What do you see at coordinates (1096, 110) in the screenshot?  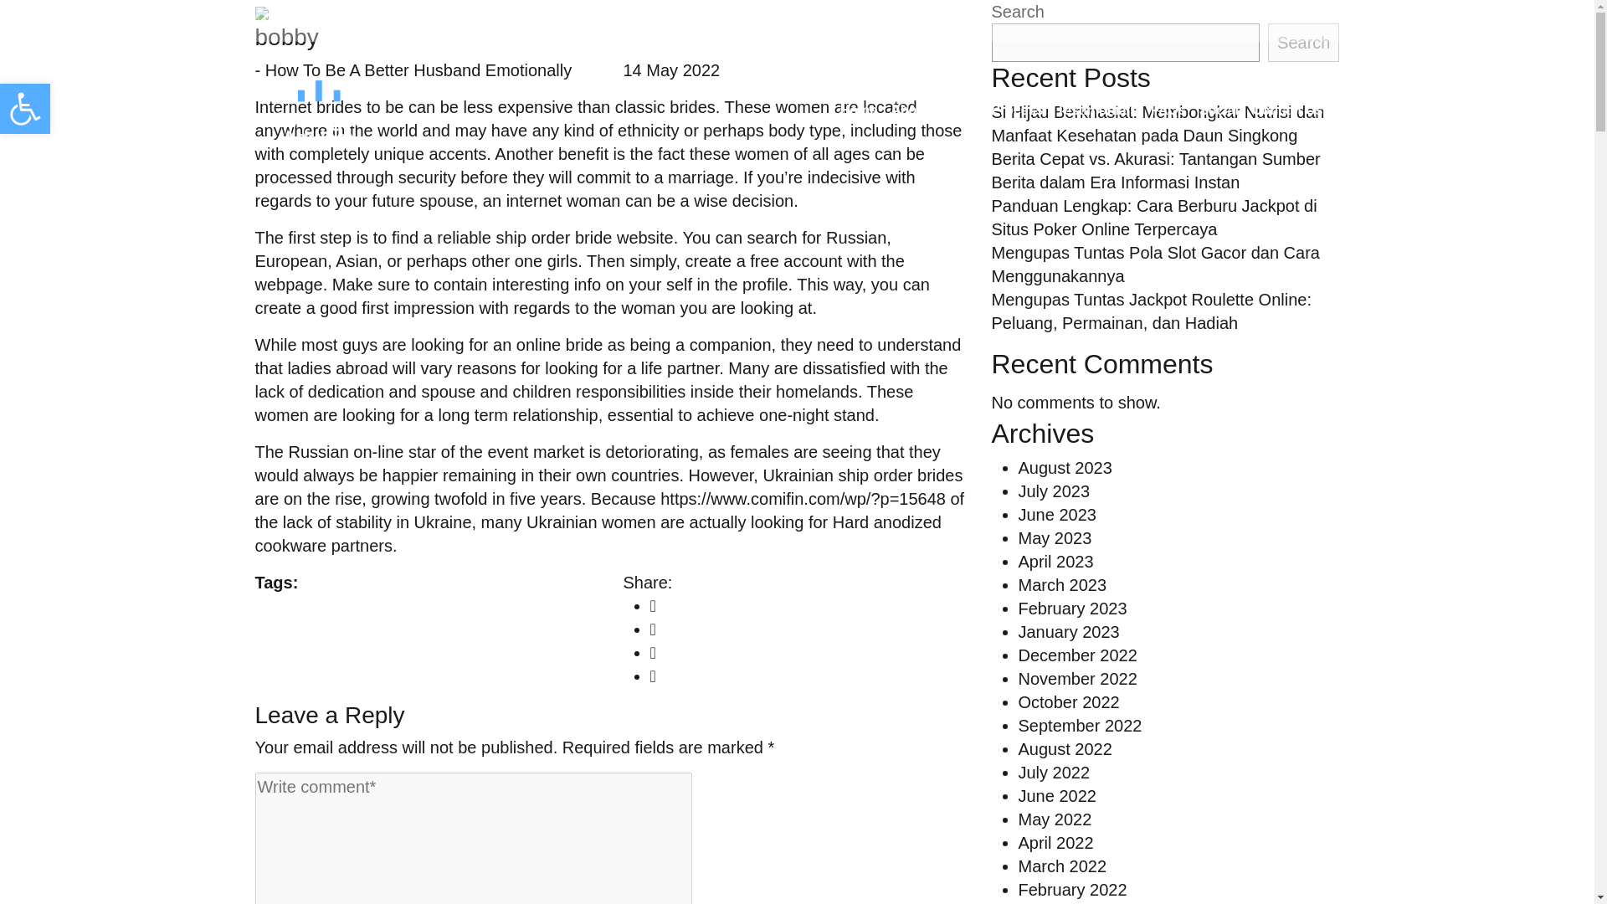 I see `Testimonials` at bounding box center [1096, 110].